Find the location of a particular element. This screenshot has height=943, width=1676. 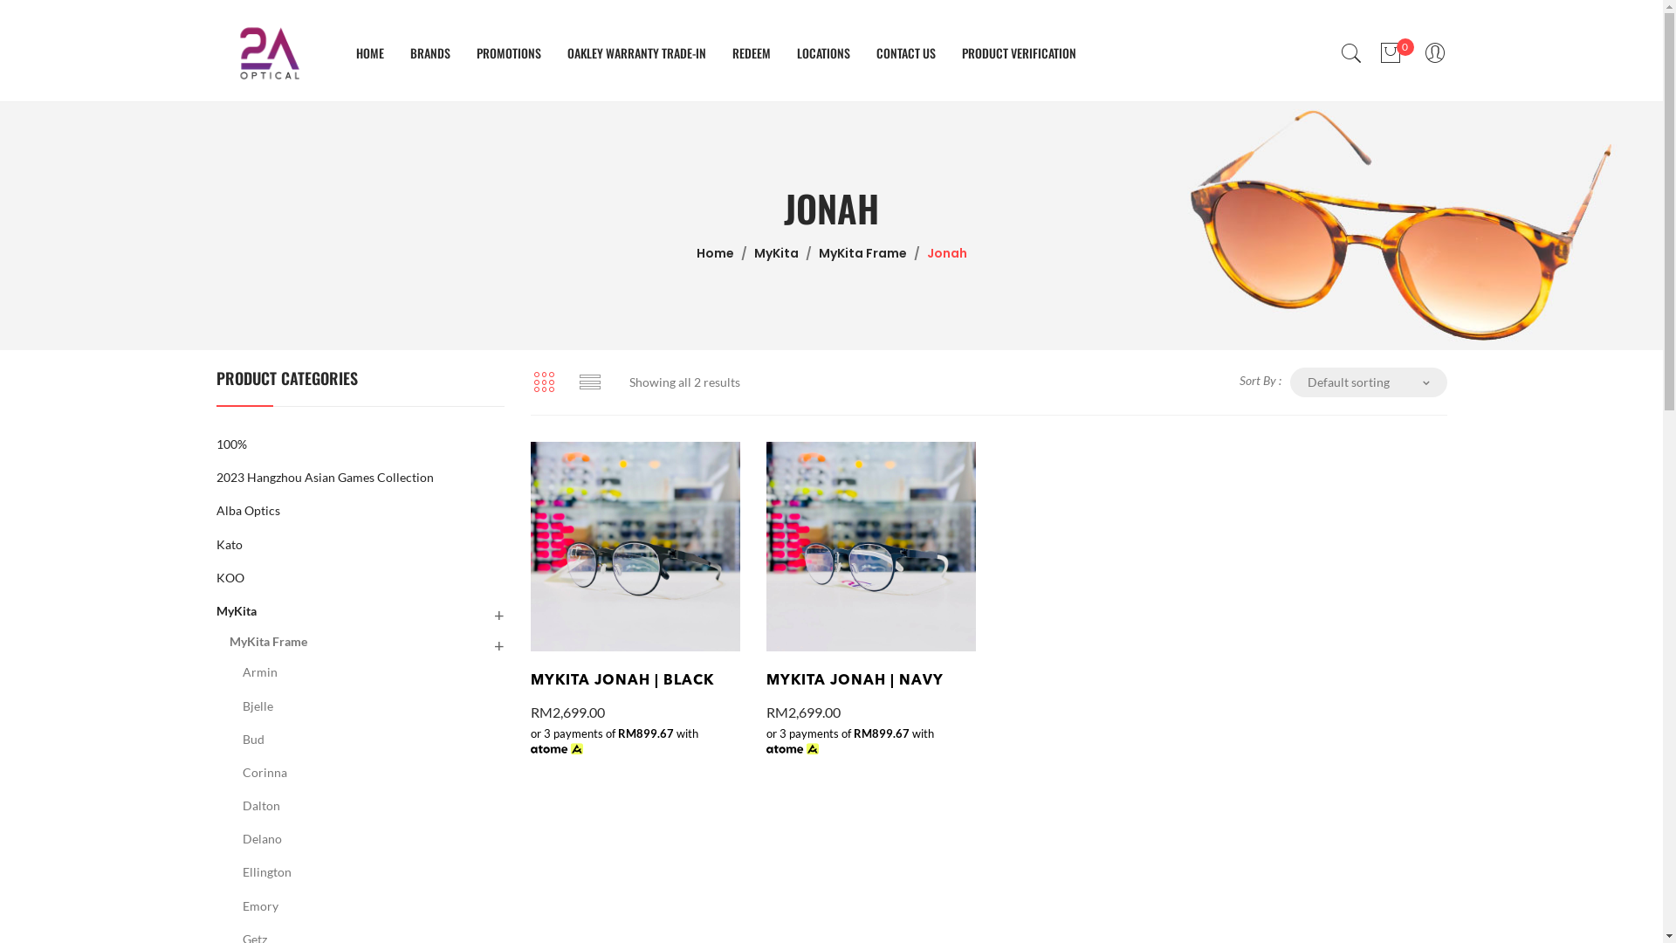

Grid is located at coordinates (544, 382).